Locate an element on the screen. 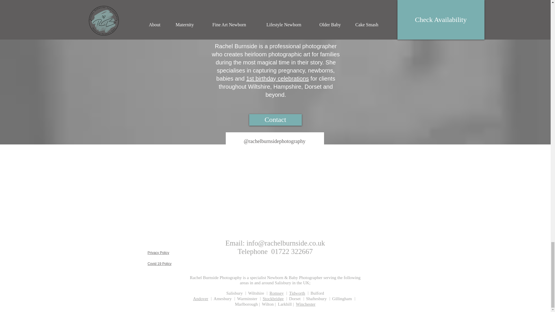 This screenshot has height=312, width=555. Winchester is located at coordinates (306, 304).